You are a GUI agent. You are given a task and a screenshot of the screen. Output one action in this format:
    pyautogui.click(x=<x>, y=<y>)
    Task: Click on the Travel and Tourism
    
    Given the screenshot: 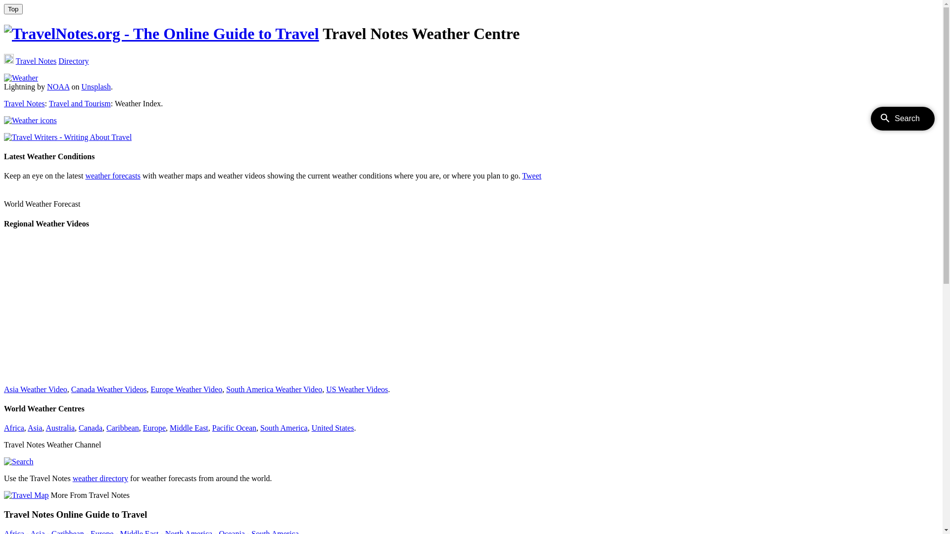 What is the action you would take?
    pyautogui.click(x=80, y=104)
    